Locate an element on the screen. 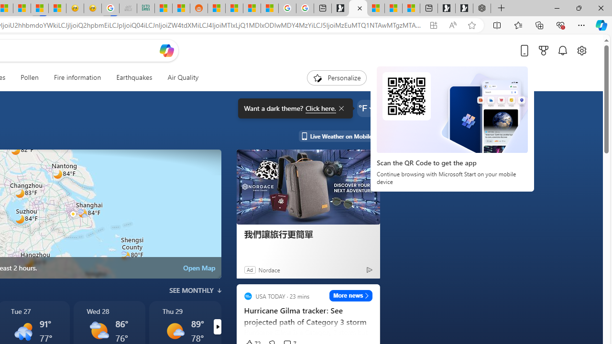 This screenshot has width=612, height=344. Earthquakes is located at coordinates (134, 77).